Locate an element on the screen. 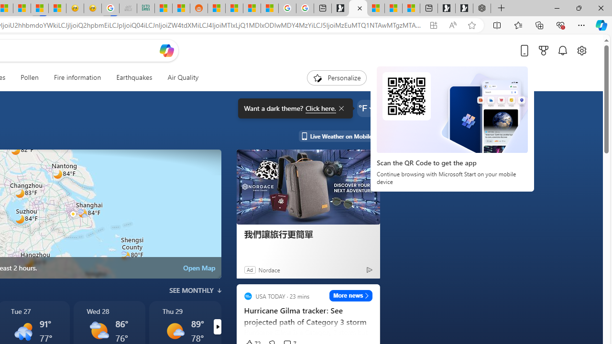 This screenshot has width=612, height=344. Earthquakes is located at coordinates (134, 77).